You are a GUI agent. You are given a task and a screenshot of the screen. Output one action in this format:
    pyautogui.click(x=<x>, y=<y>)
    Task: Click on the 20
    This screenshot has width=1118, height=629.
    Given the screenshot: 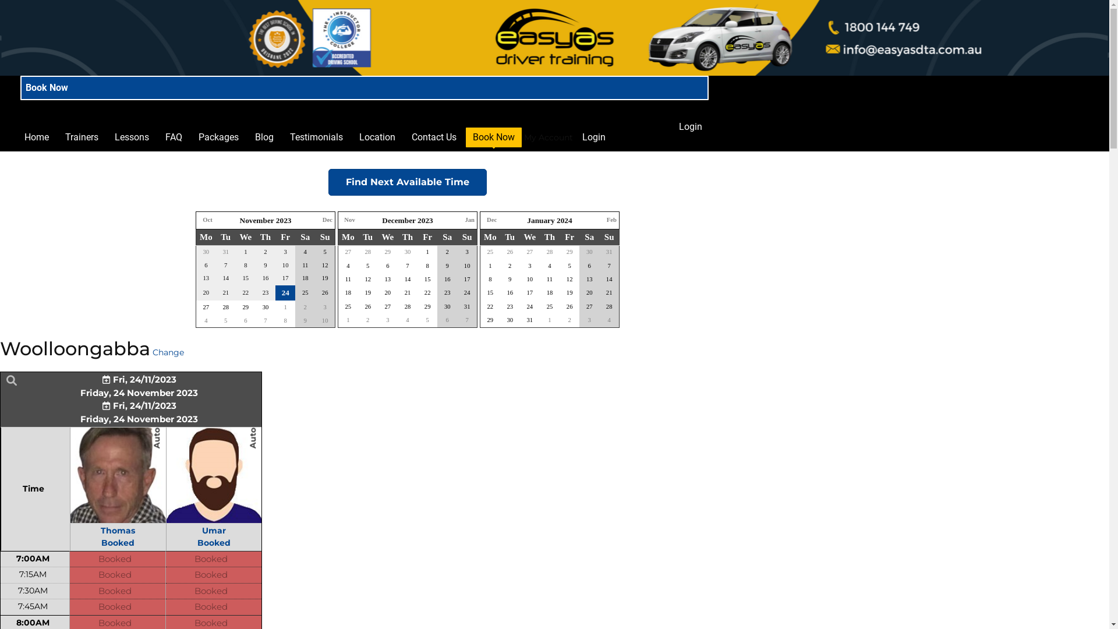 What is the action you would take?
    pyautogui.click(x=589, y=292)
    